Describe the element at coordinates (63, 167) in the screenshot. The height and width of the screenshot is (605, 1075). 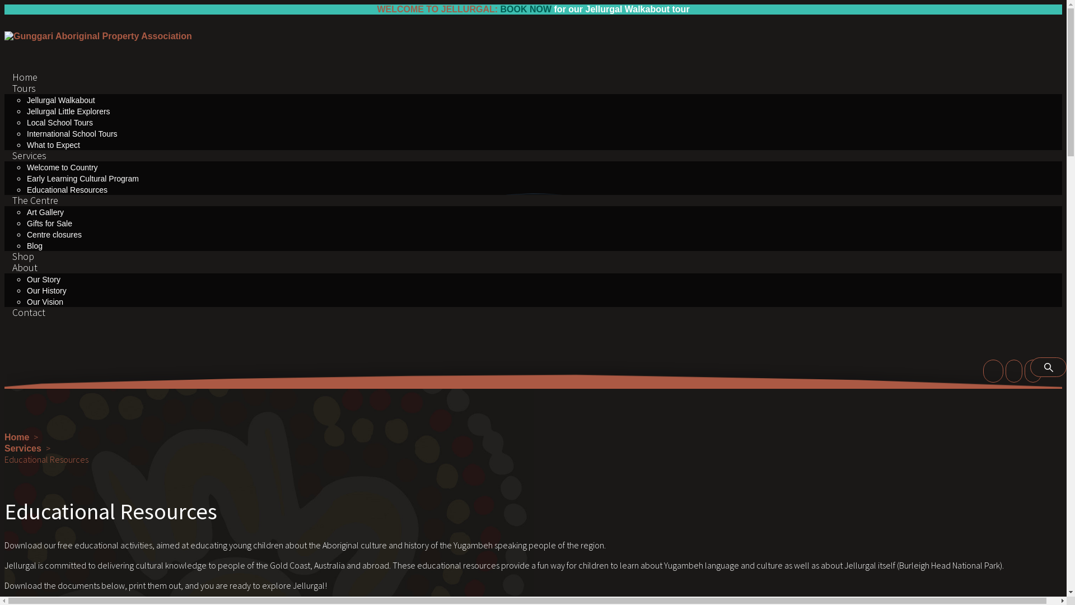
I see `Welcome to Country` at that location.